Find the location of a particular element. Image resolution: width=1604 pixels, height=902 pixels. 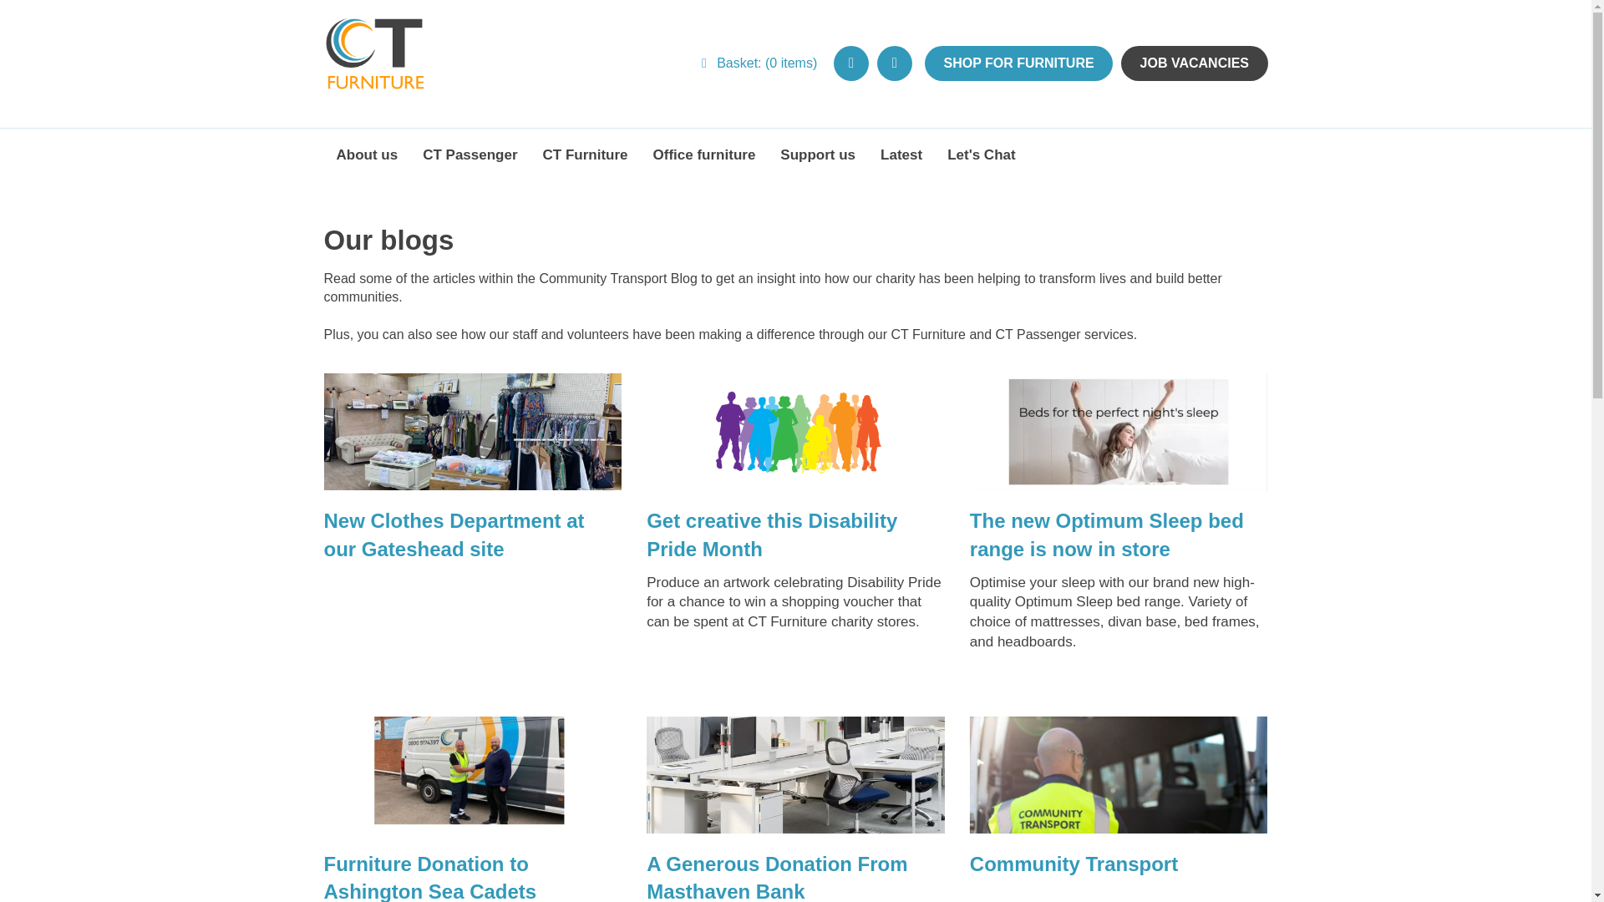

Read: Furniture Donation to Ashington Sea Cadets is located at coordinates (473, 774).